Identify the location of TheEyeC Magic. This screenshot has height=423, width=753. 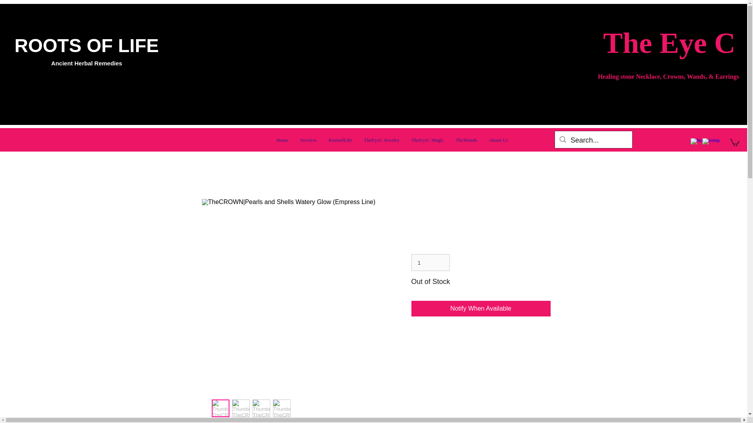
(427, 140).